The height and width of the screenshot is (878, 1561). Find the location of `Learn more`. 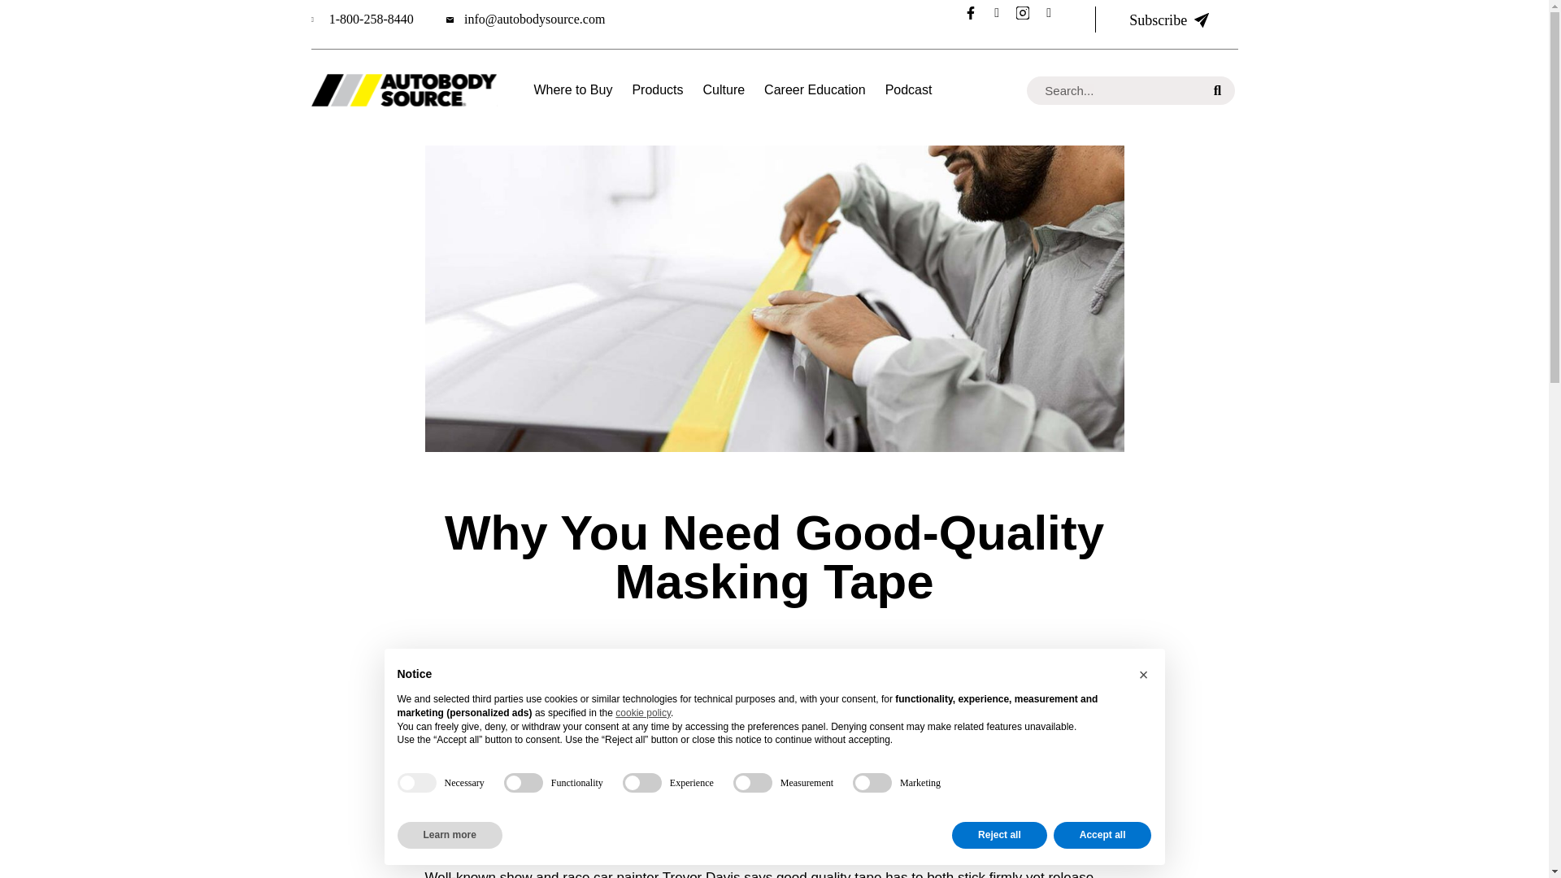

Learn more is located at coordinates (449, 835).